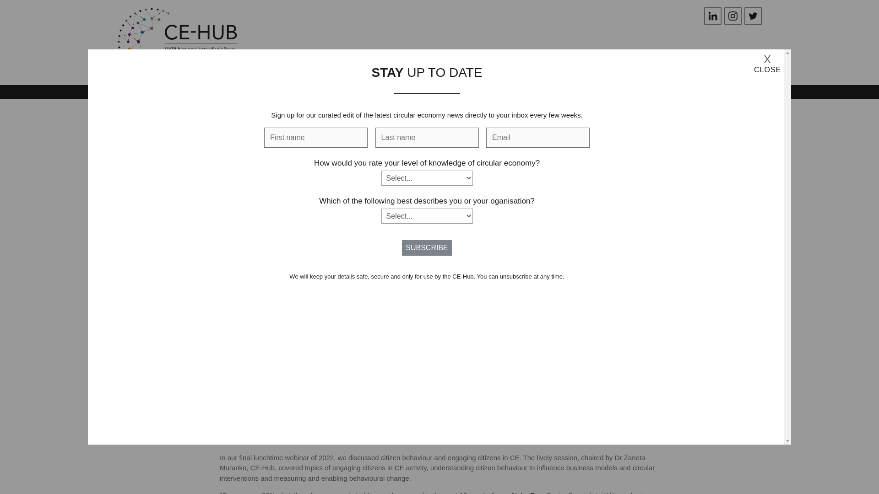 This screenshot has height=494, width=879. Describe the element at coordinates (372, 61) in the screenshot. I see `WHAT IS THE CE?` at that location.